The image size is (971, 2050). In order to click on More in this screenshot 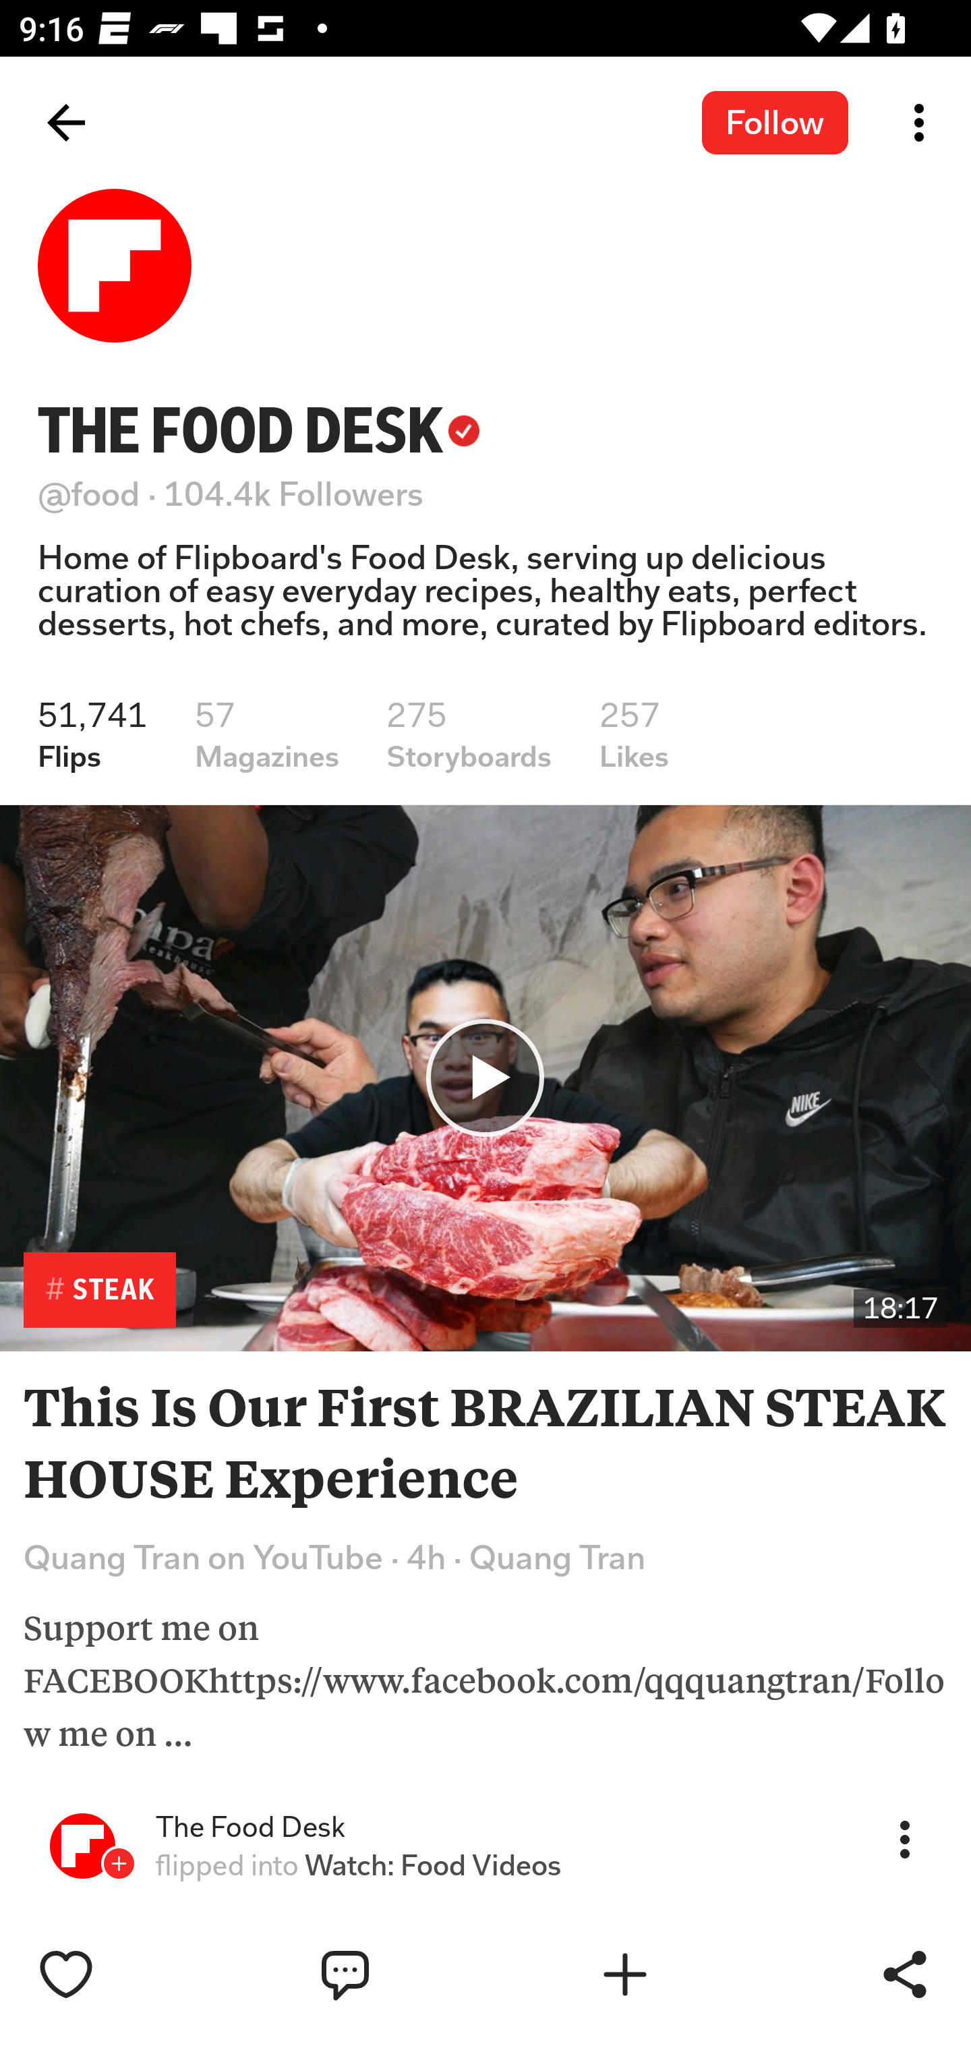, I will do `click(905, 1838)`.